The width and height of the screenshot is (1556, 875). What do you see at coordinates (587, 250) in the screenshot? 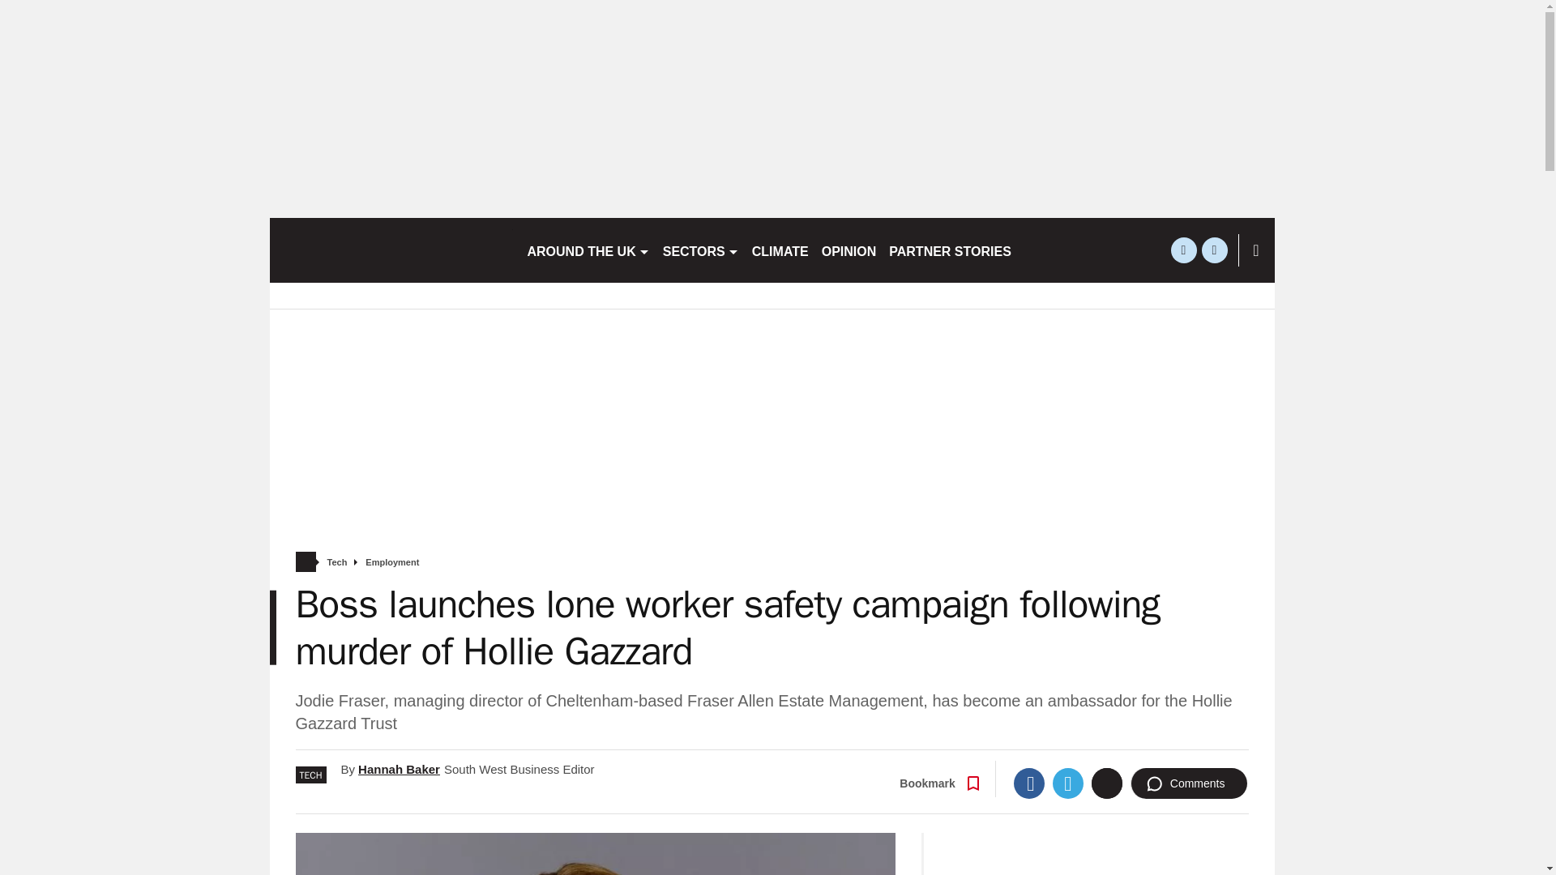
I see `AROUND THE UK` at bounding box center [587, 250].